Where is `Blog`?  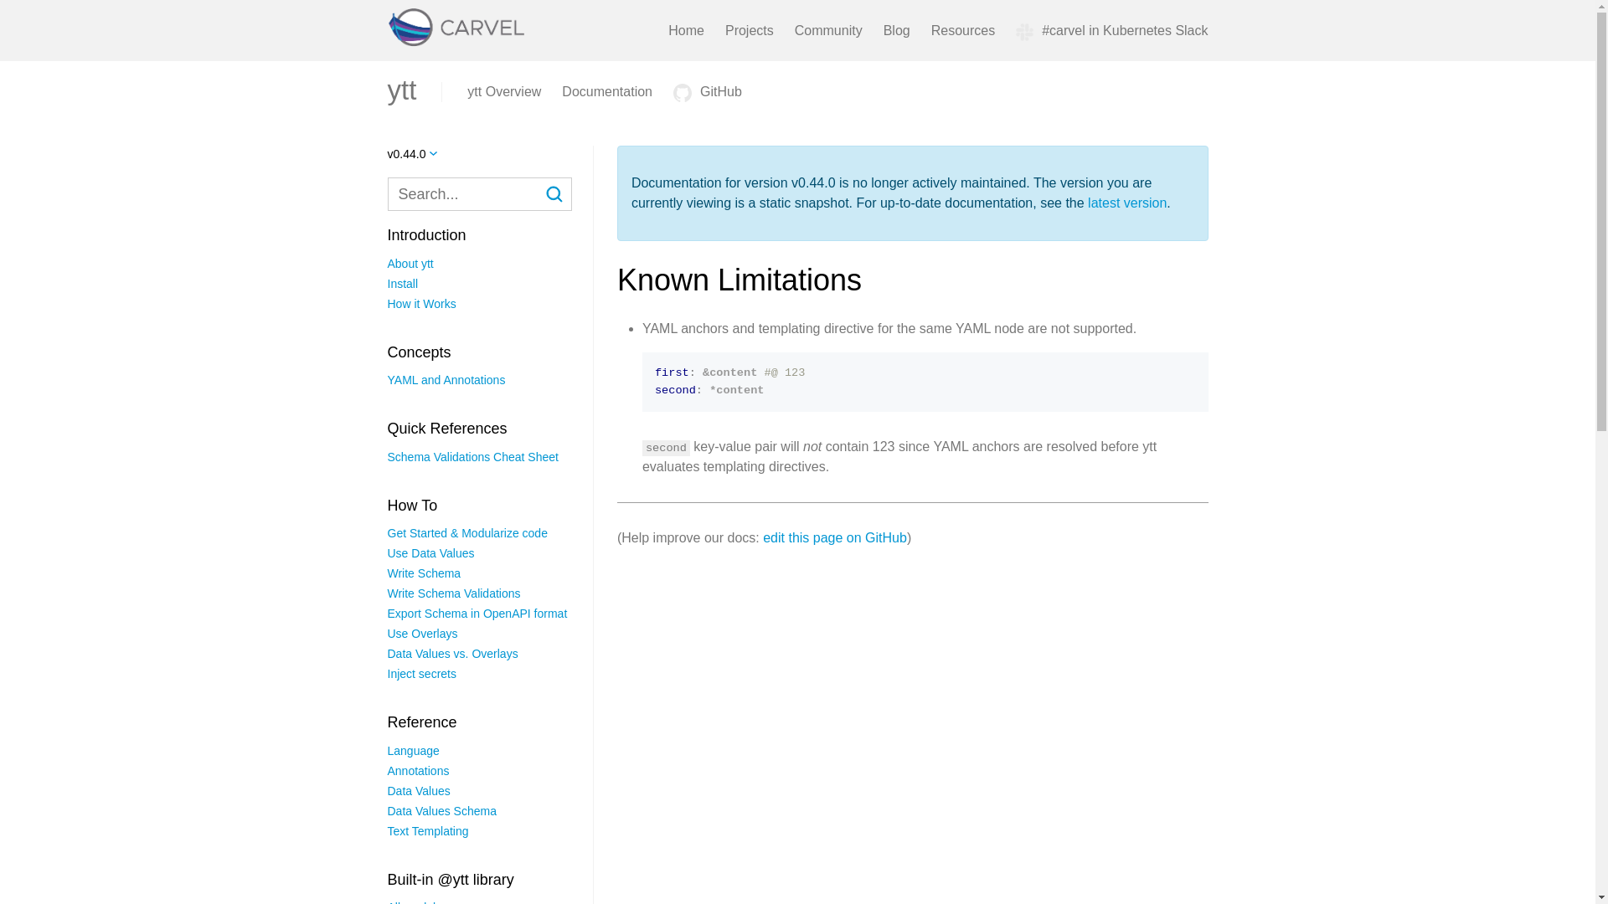
Blog is located at coordinates (896, 30).